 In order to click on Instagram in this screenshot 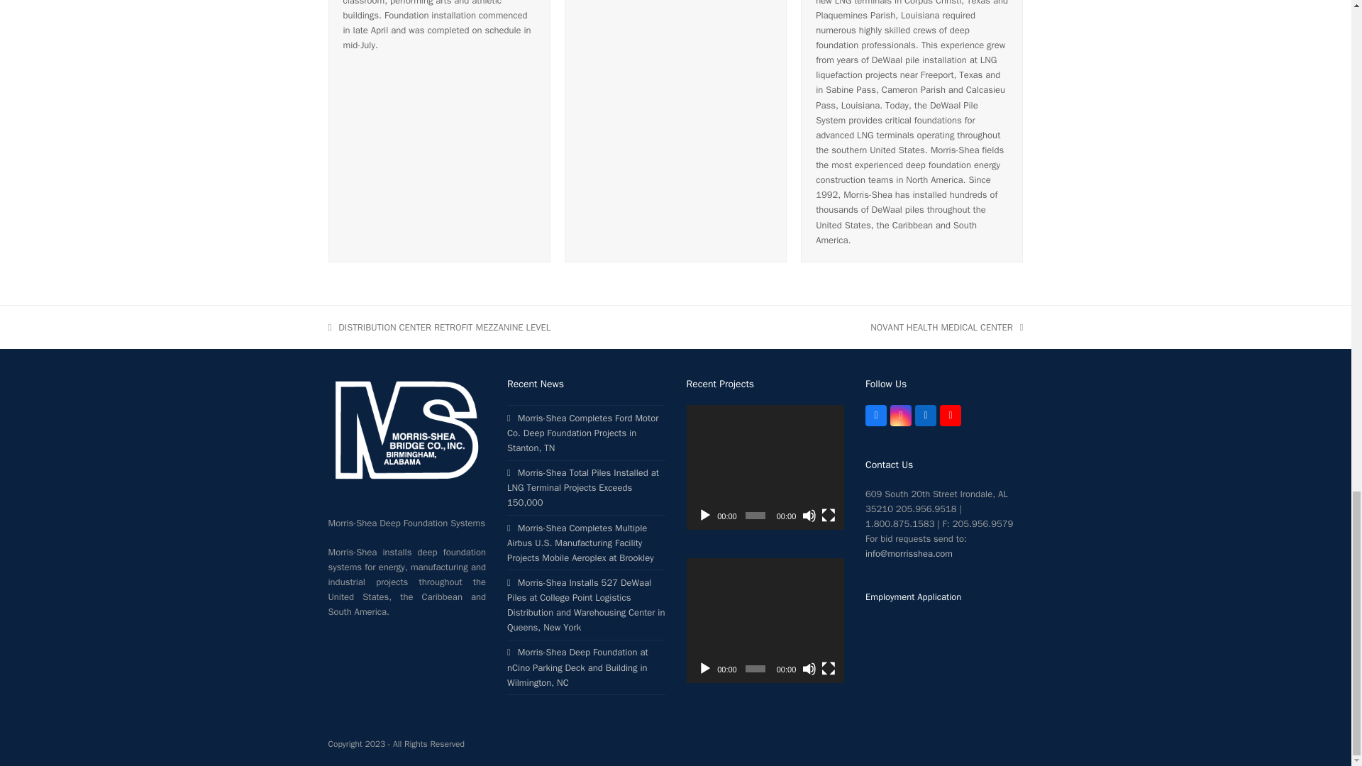, I will do `click(901, 416)`.